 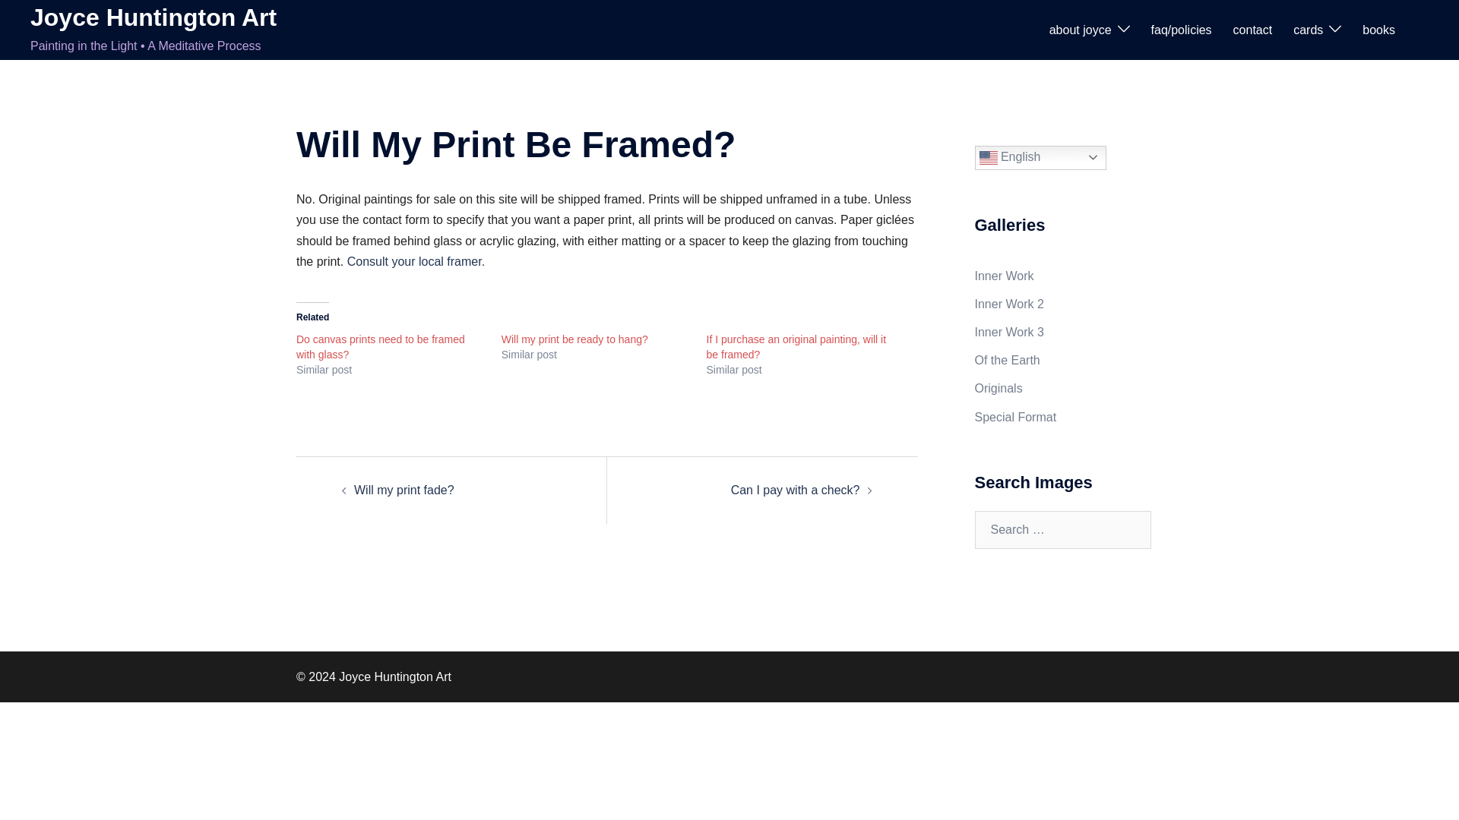 What do you see at coordinates (1378, 29) in the screenshot?
I see `books` at bounding box center [1378, 29].